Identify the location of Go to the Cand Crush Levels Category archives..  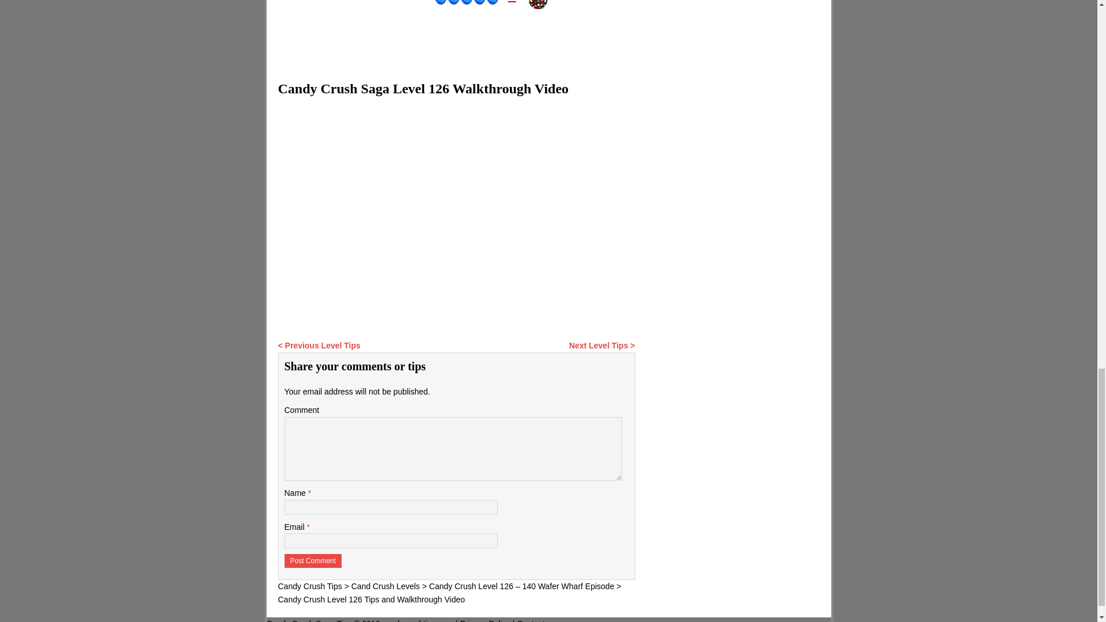
(386, 586).